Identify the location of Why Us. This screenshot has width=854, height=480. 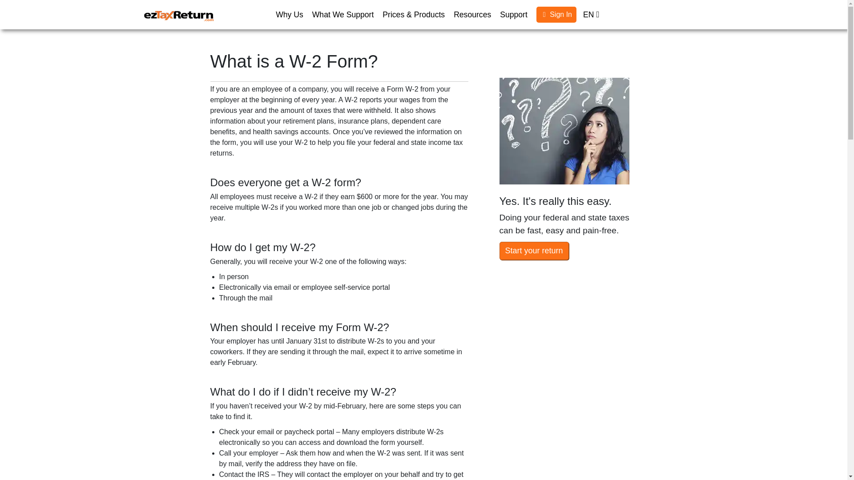
(289, 14).